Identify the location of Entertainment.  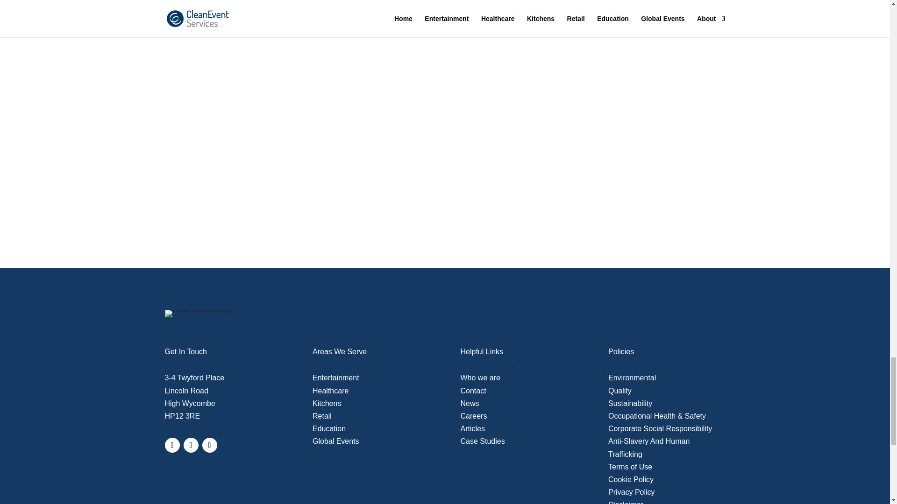
(335, 378).